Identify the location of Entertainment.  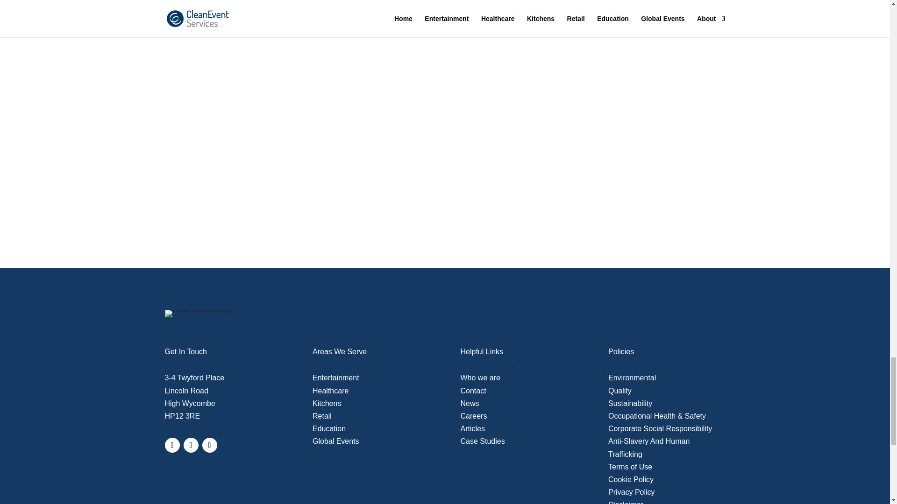
(335, 378).